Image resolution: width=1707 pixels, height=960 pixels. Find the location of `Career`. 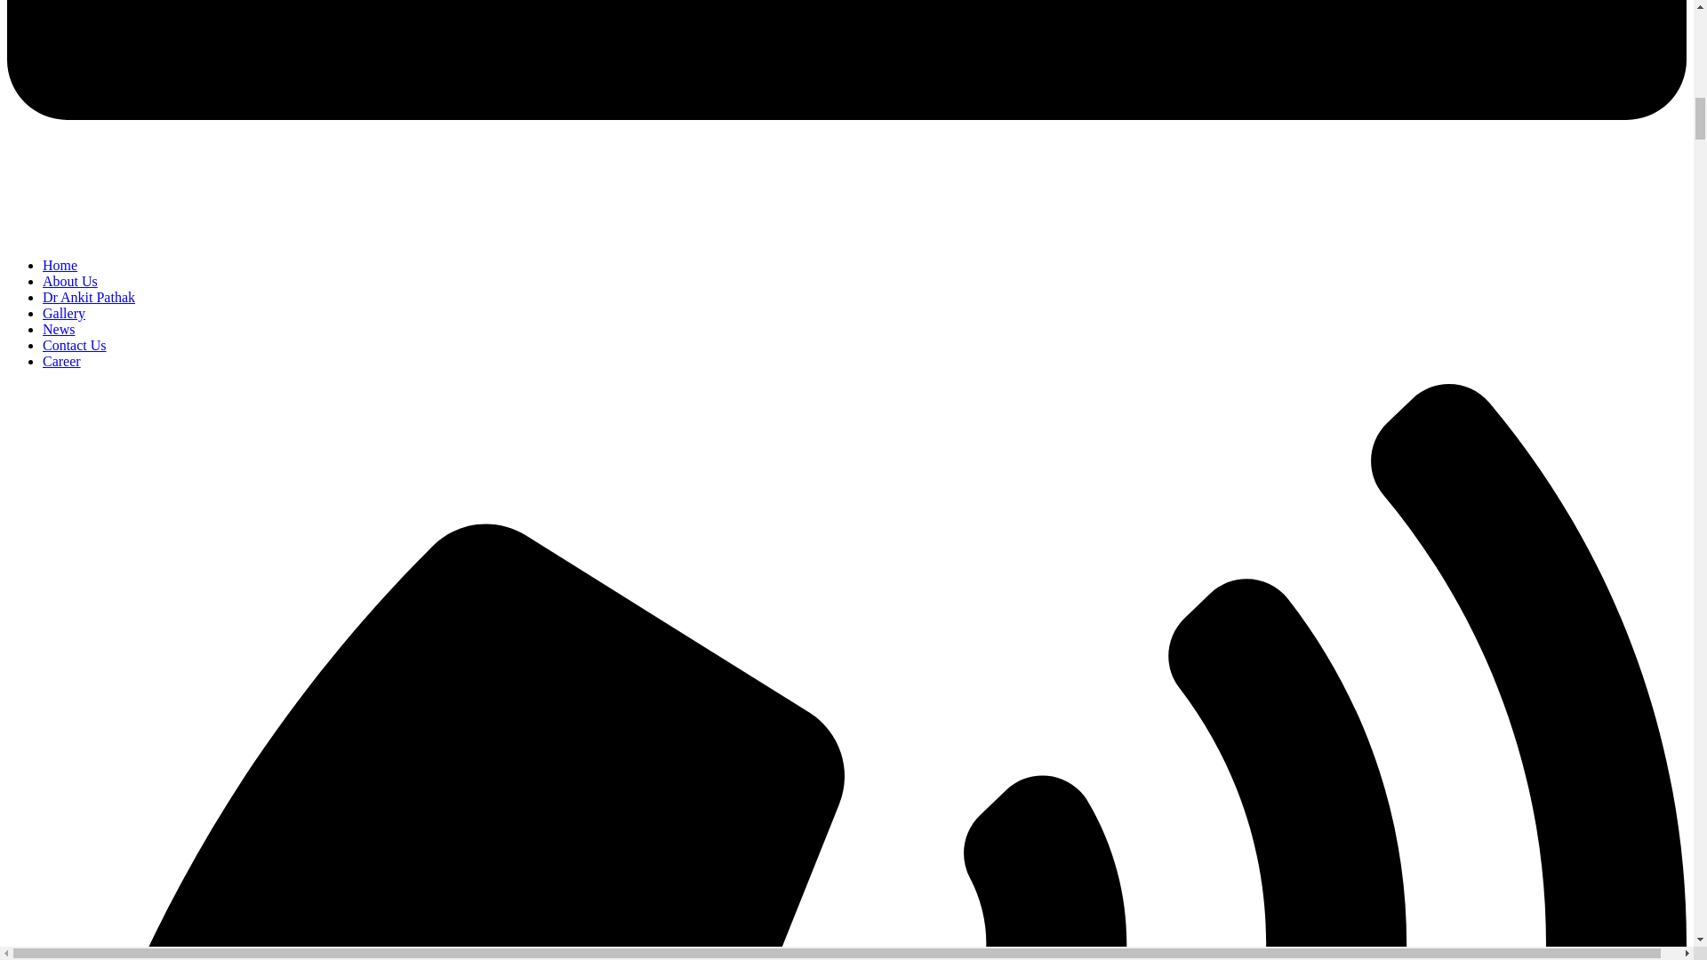

Career is located at coordinates (61, 361).